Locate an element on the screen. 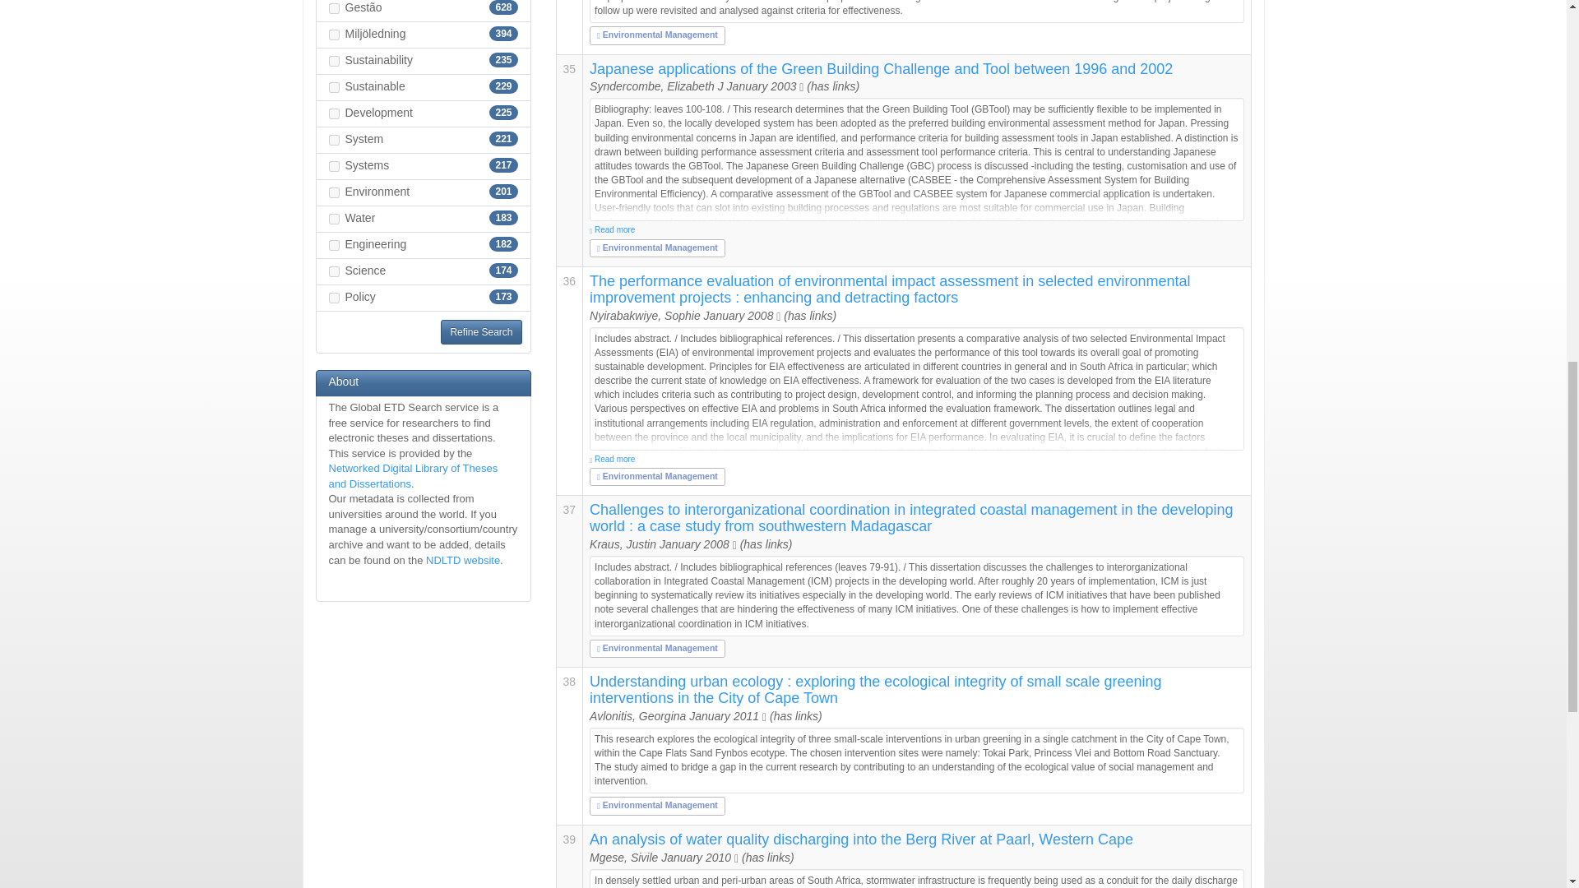 This screenshot has height=888, width=1579. Environmental Management is located at coordinates (657, 804).